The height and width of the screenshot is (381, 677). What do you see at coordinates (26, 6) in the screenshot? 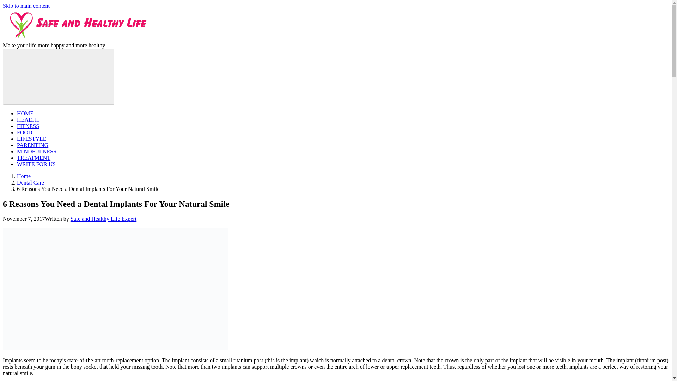
I see `Skip to main content` at bounding box center [26, 6].